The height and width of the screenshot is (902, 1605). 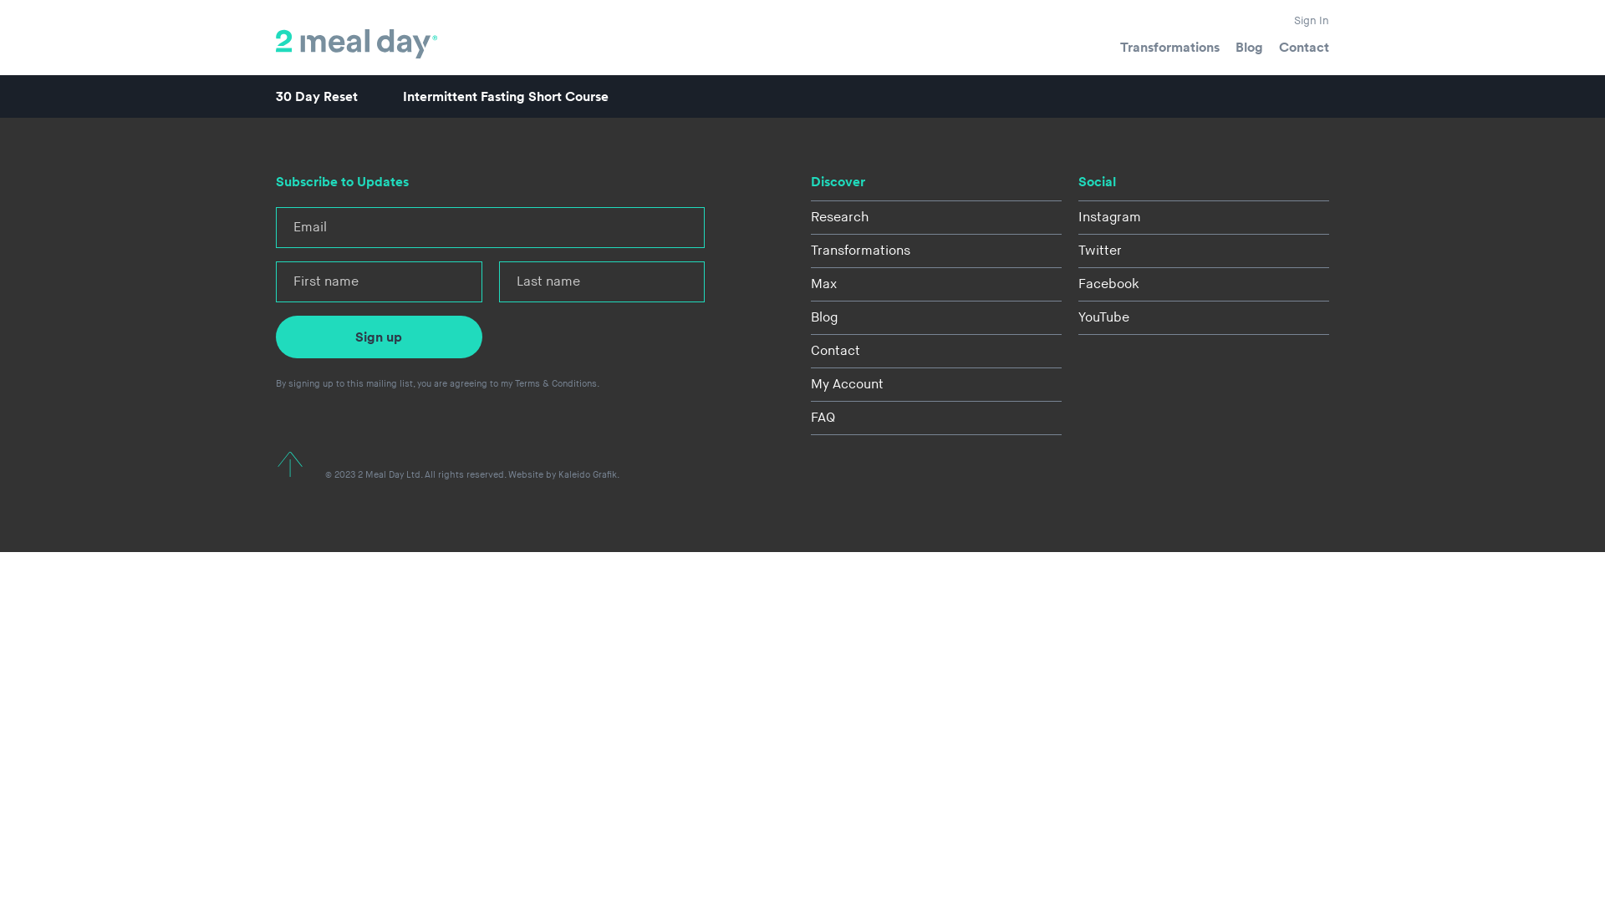 I want to click on Transformations, so click(x=1170, y=48).